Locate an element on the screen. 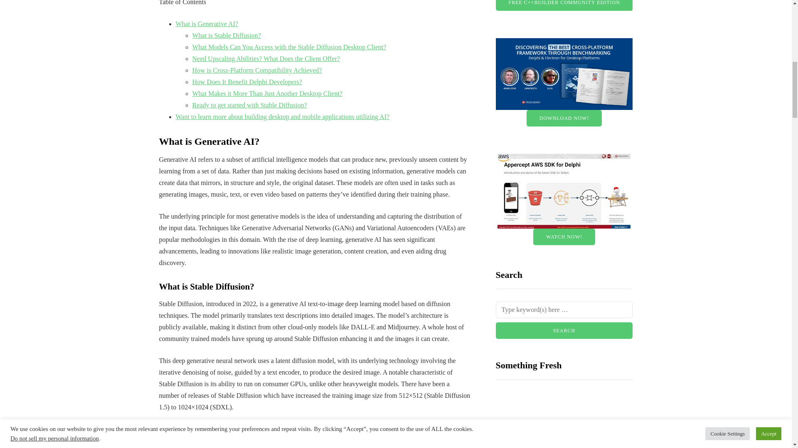 This screenshot has width=798, height=448. What is Generative AI? is located at coordinates (207, 23).